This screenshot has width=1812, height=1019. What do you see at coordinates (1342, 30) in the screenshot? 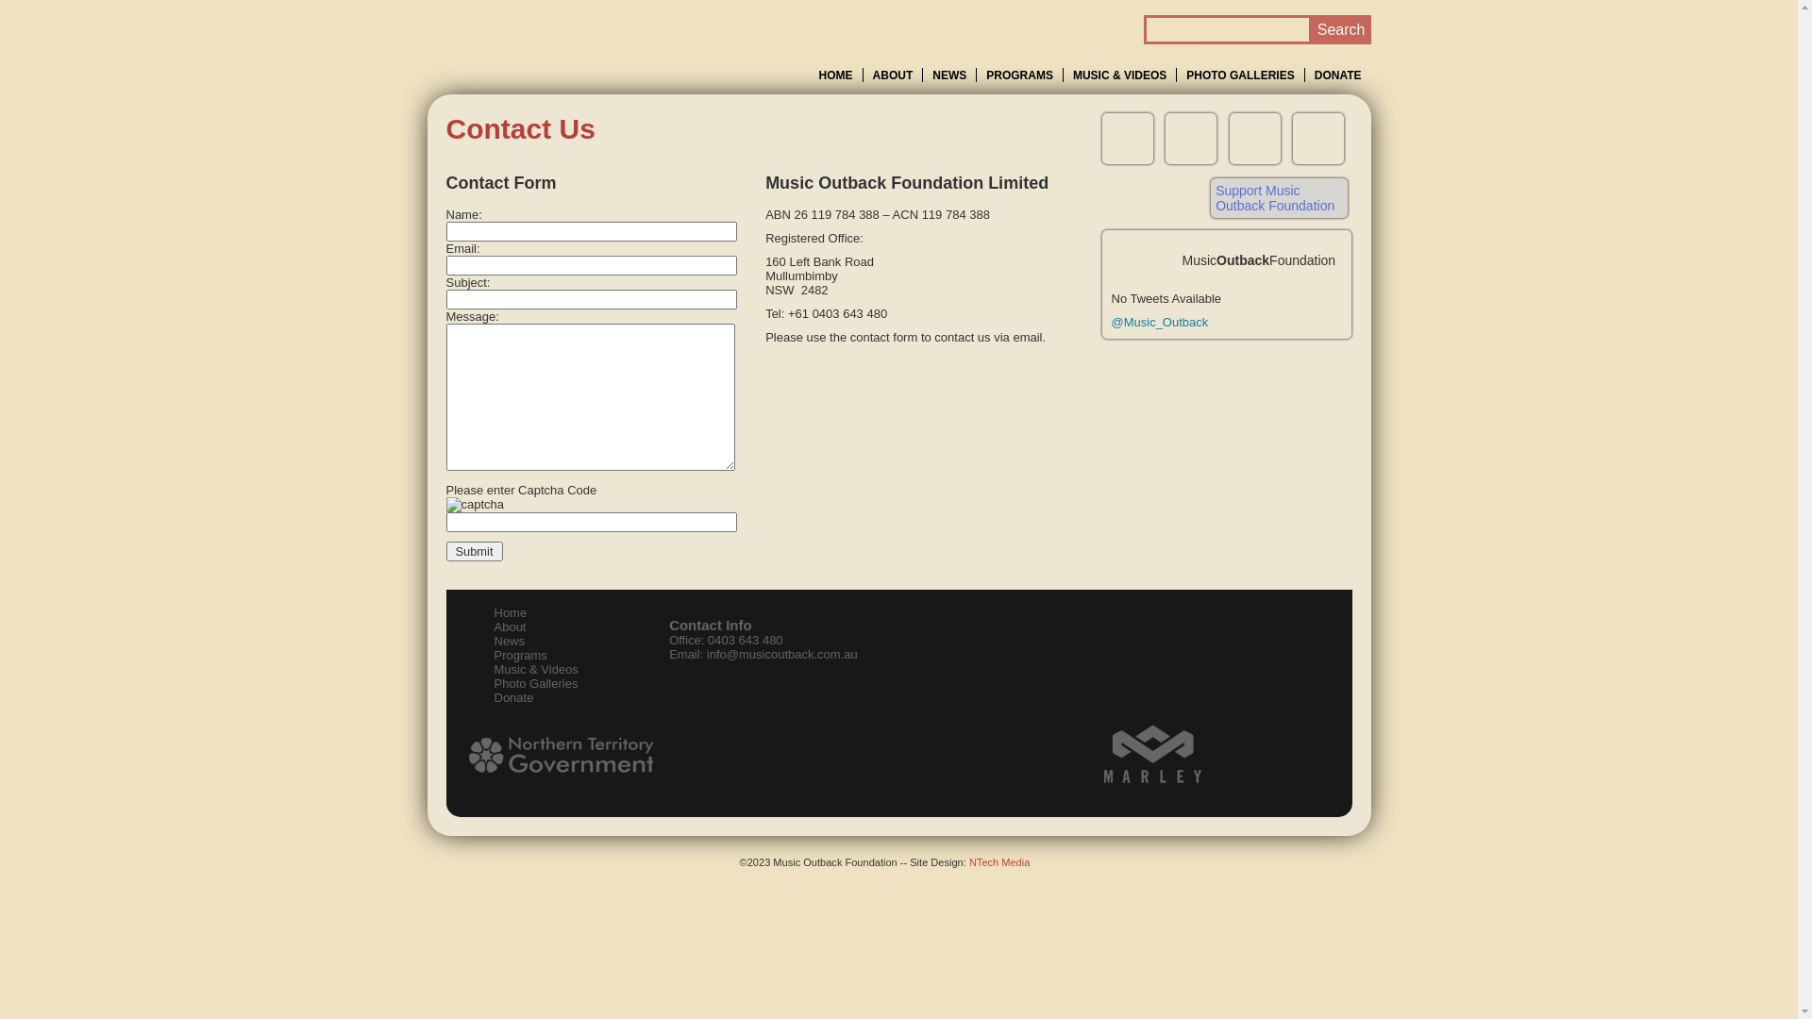
I see `Search` at bounding box center [1342, 30].